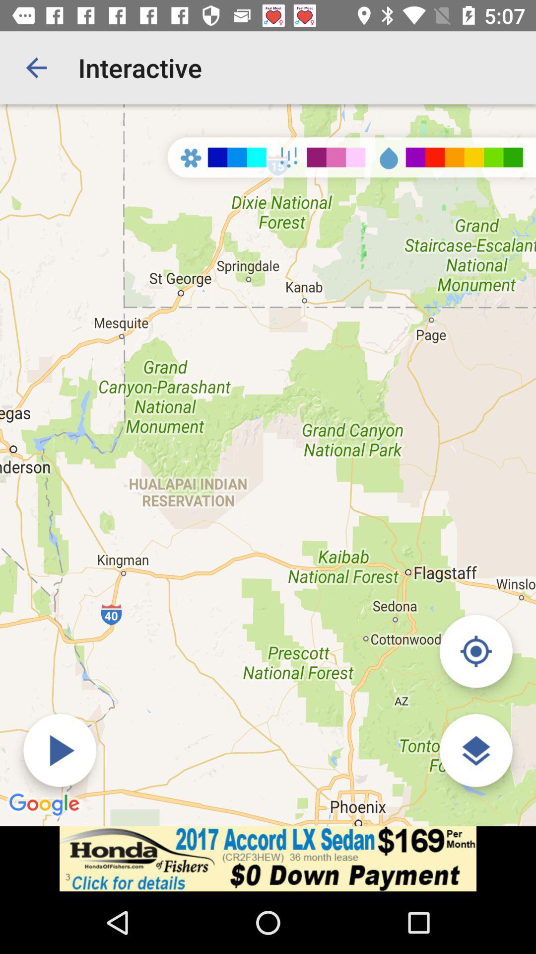  I want to click on recenter, so click(475, 651).